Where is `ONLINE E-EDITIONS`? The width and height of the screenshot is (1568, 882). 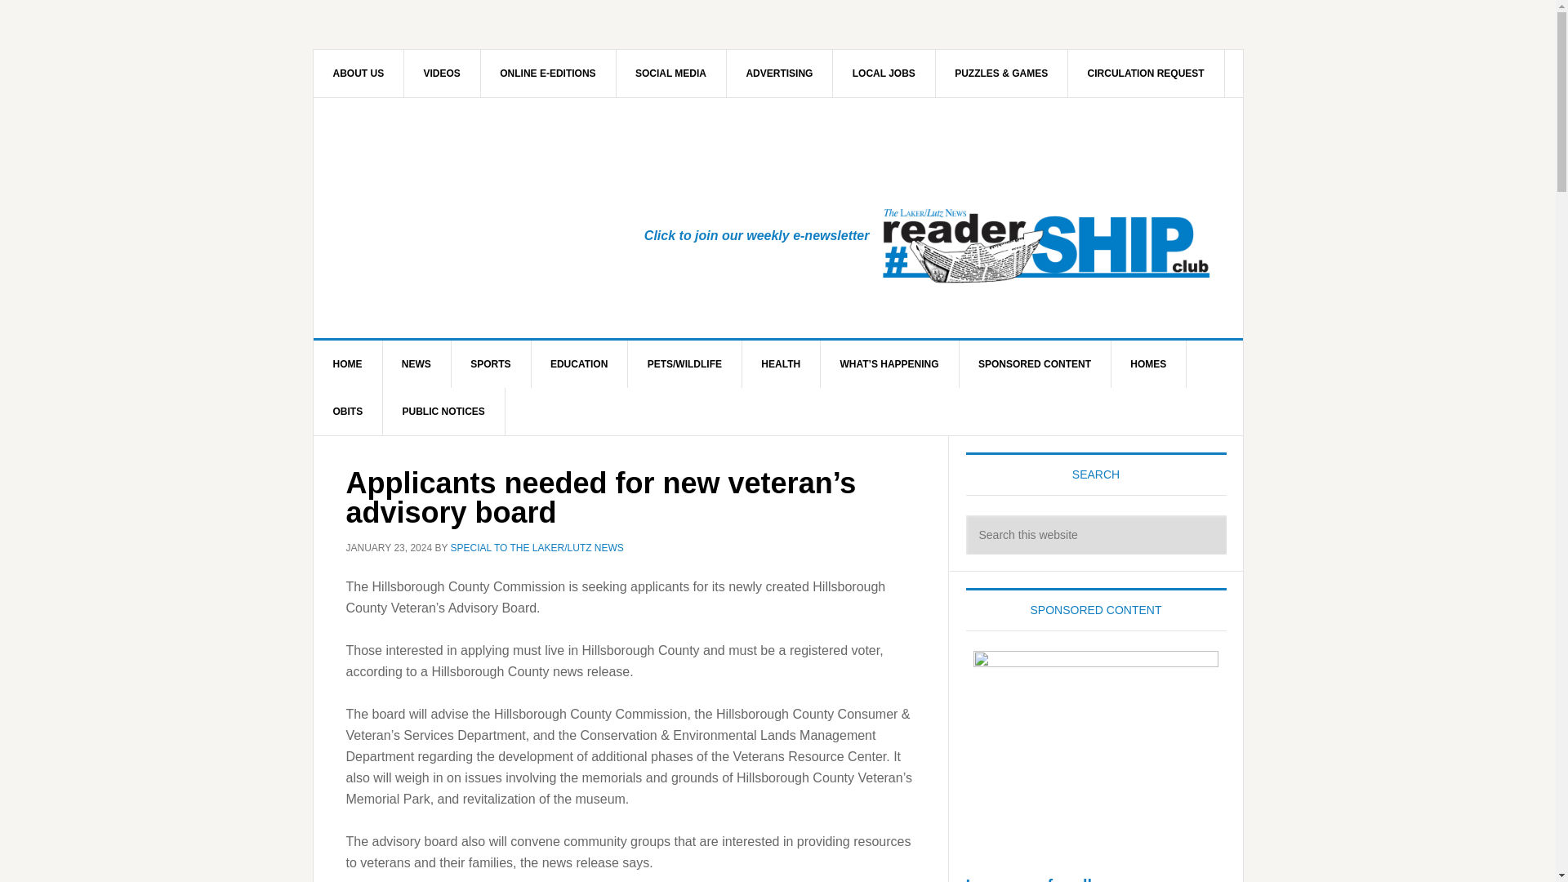
ONLINE E-EDITIONS is located at coordinates (547, 73).